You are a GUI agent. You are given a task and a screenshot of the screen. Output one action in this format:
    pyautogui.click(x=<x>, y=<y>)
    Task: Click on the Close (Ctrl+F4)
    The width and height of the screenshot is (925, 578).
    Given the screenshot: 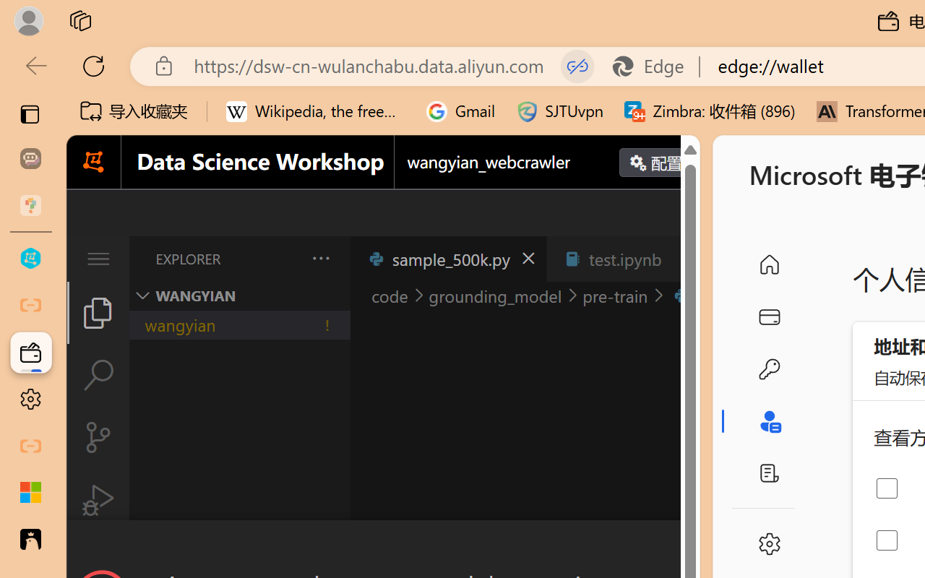 What is the action you would take?
    pyautogui.click(x=684, y=259)
    